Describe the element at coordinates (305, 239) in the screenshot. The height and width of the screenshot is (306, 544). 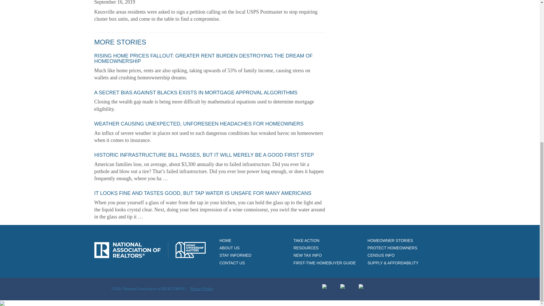
I see `TAKE ACTION` at that location.